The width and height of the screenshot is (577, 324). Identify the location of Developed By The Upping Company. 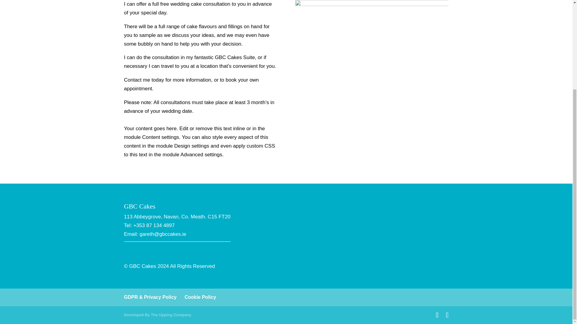
(157, 315).